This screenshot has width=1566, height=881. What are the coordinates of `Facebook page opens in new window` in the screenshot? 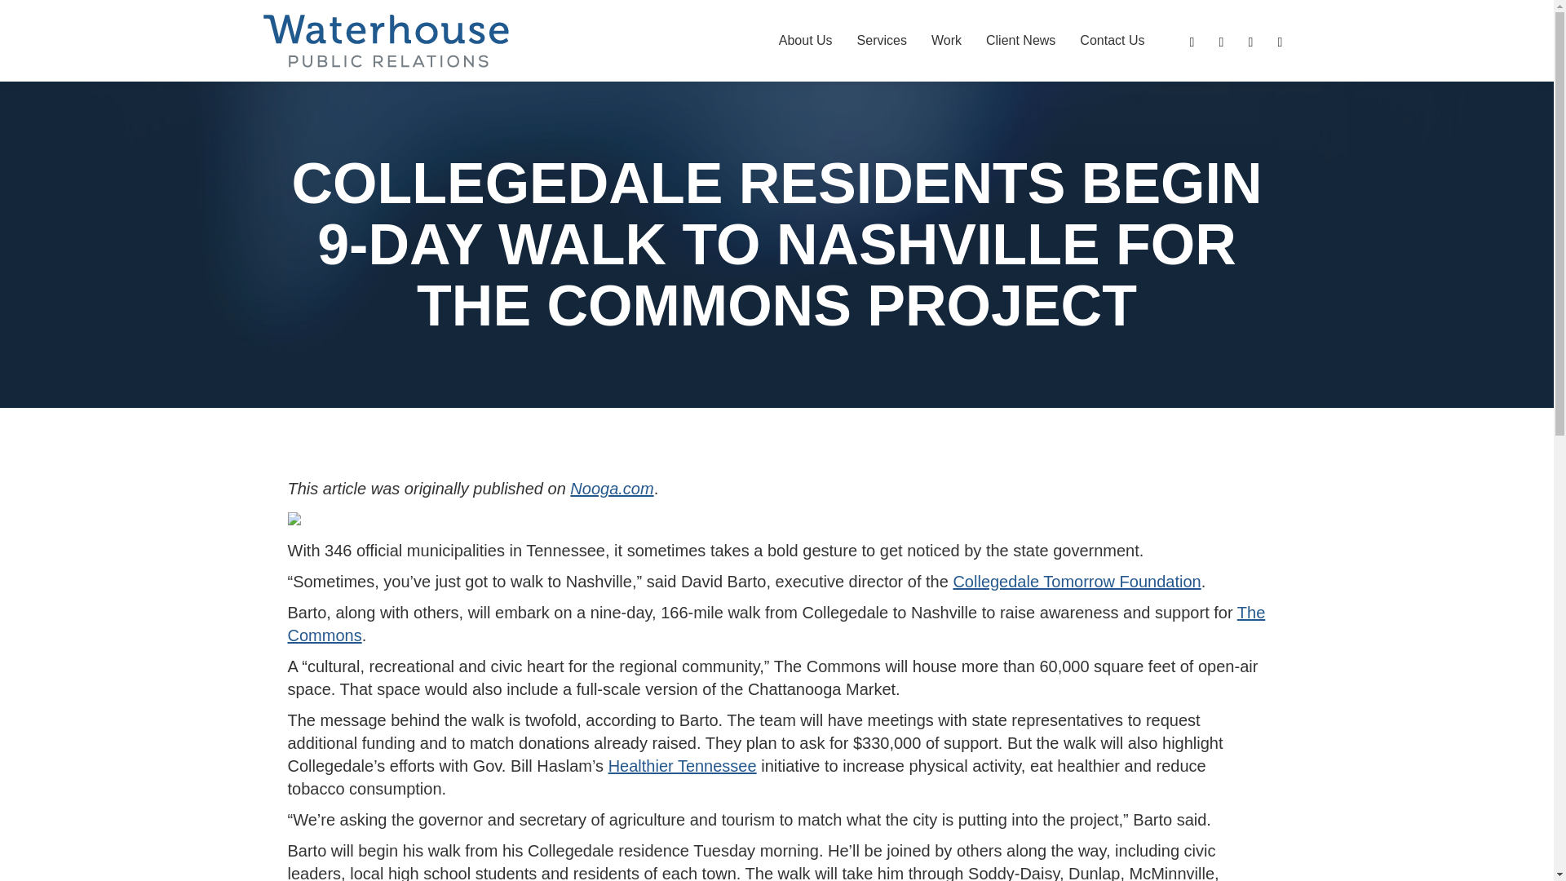 It's located at (1220, 41).